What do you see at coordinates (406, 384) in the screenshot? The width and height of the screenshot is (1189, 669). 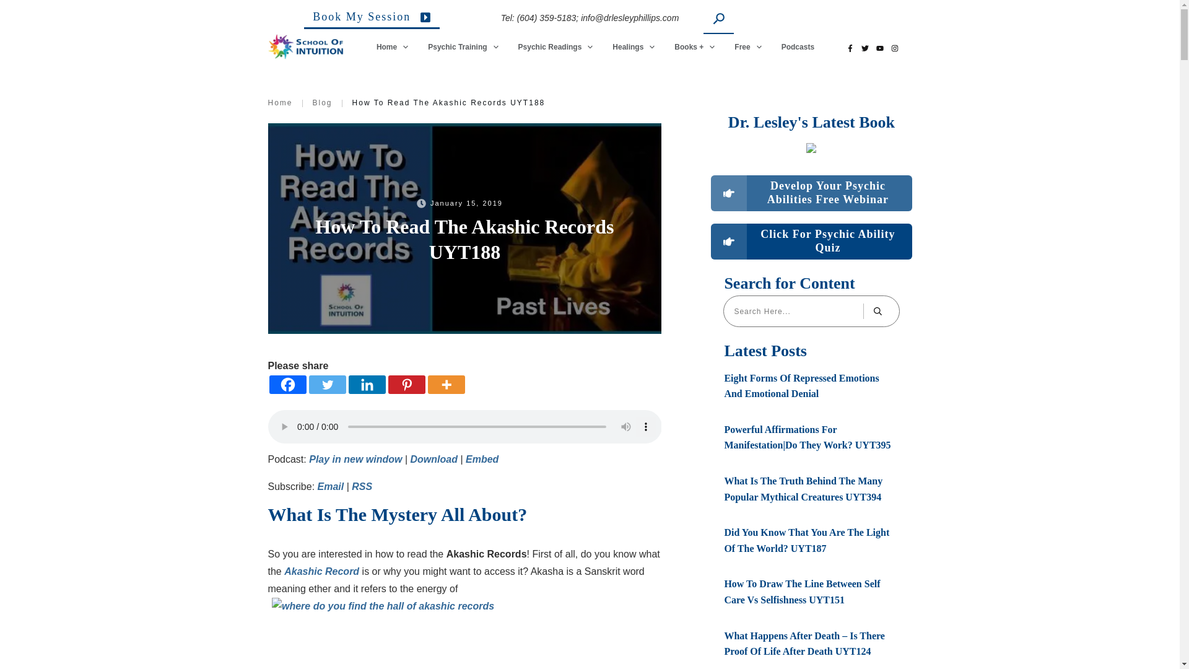 I see `Pinterest` at bounding box center [406, 384].